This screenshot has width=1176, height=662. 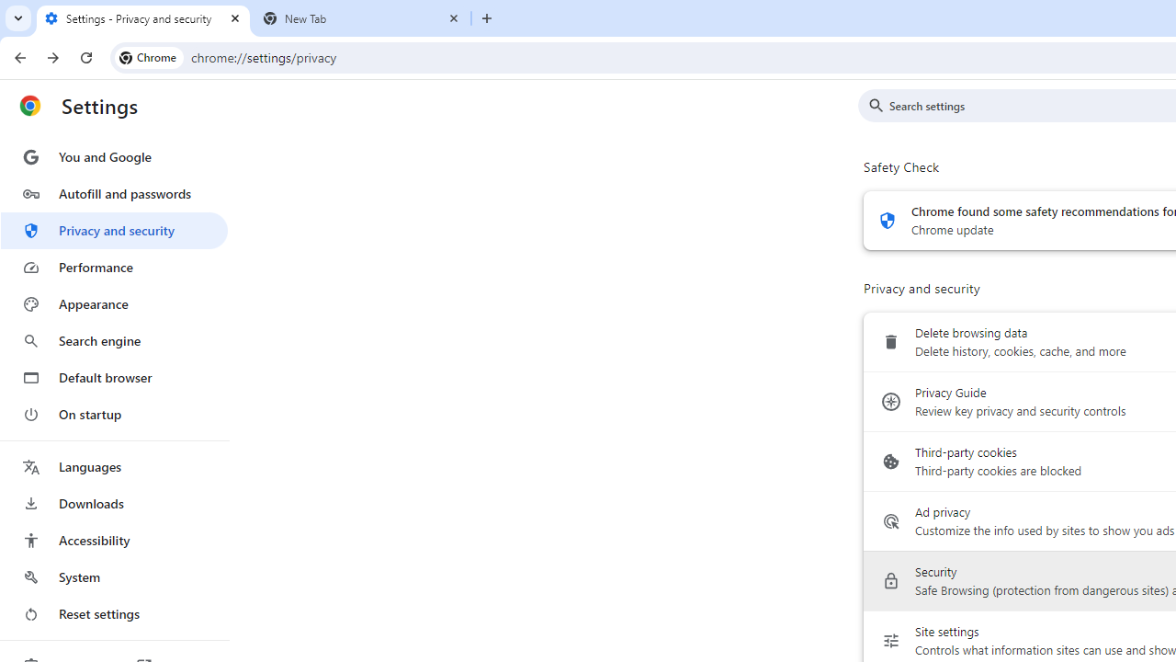 I want to click on Appearance, so click(x=114, y=304).